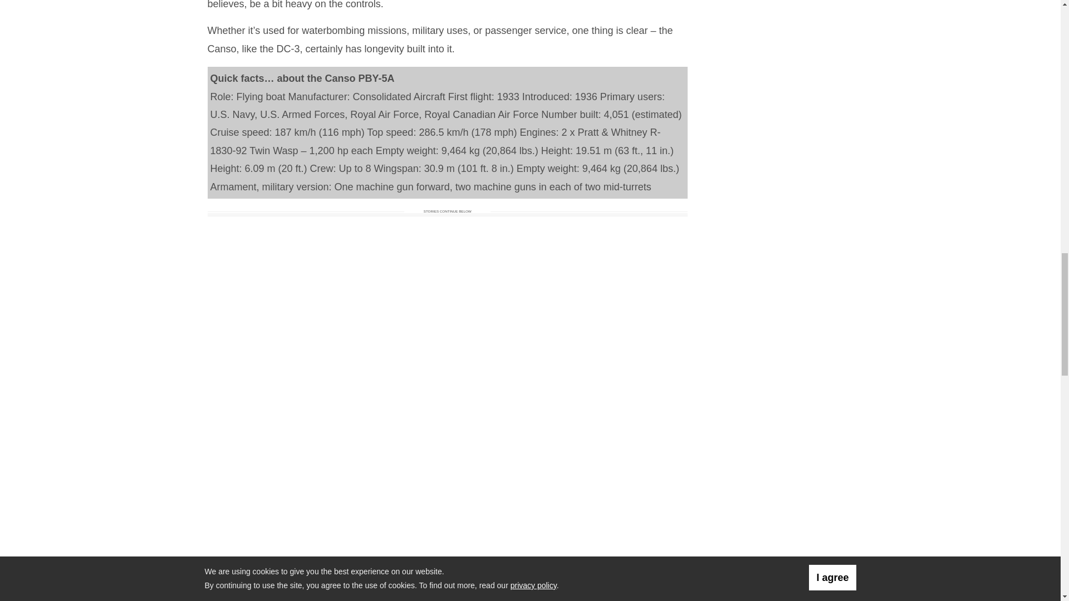 Image resolution: width=1069 pixels, height=601 pixels. Describe the element at coordinates (779, 154) in the screenshot. I see `3rd party ad content` at that location.